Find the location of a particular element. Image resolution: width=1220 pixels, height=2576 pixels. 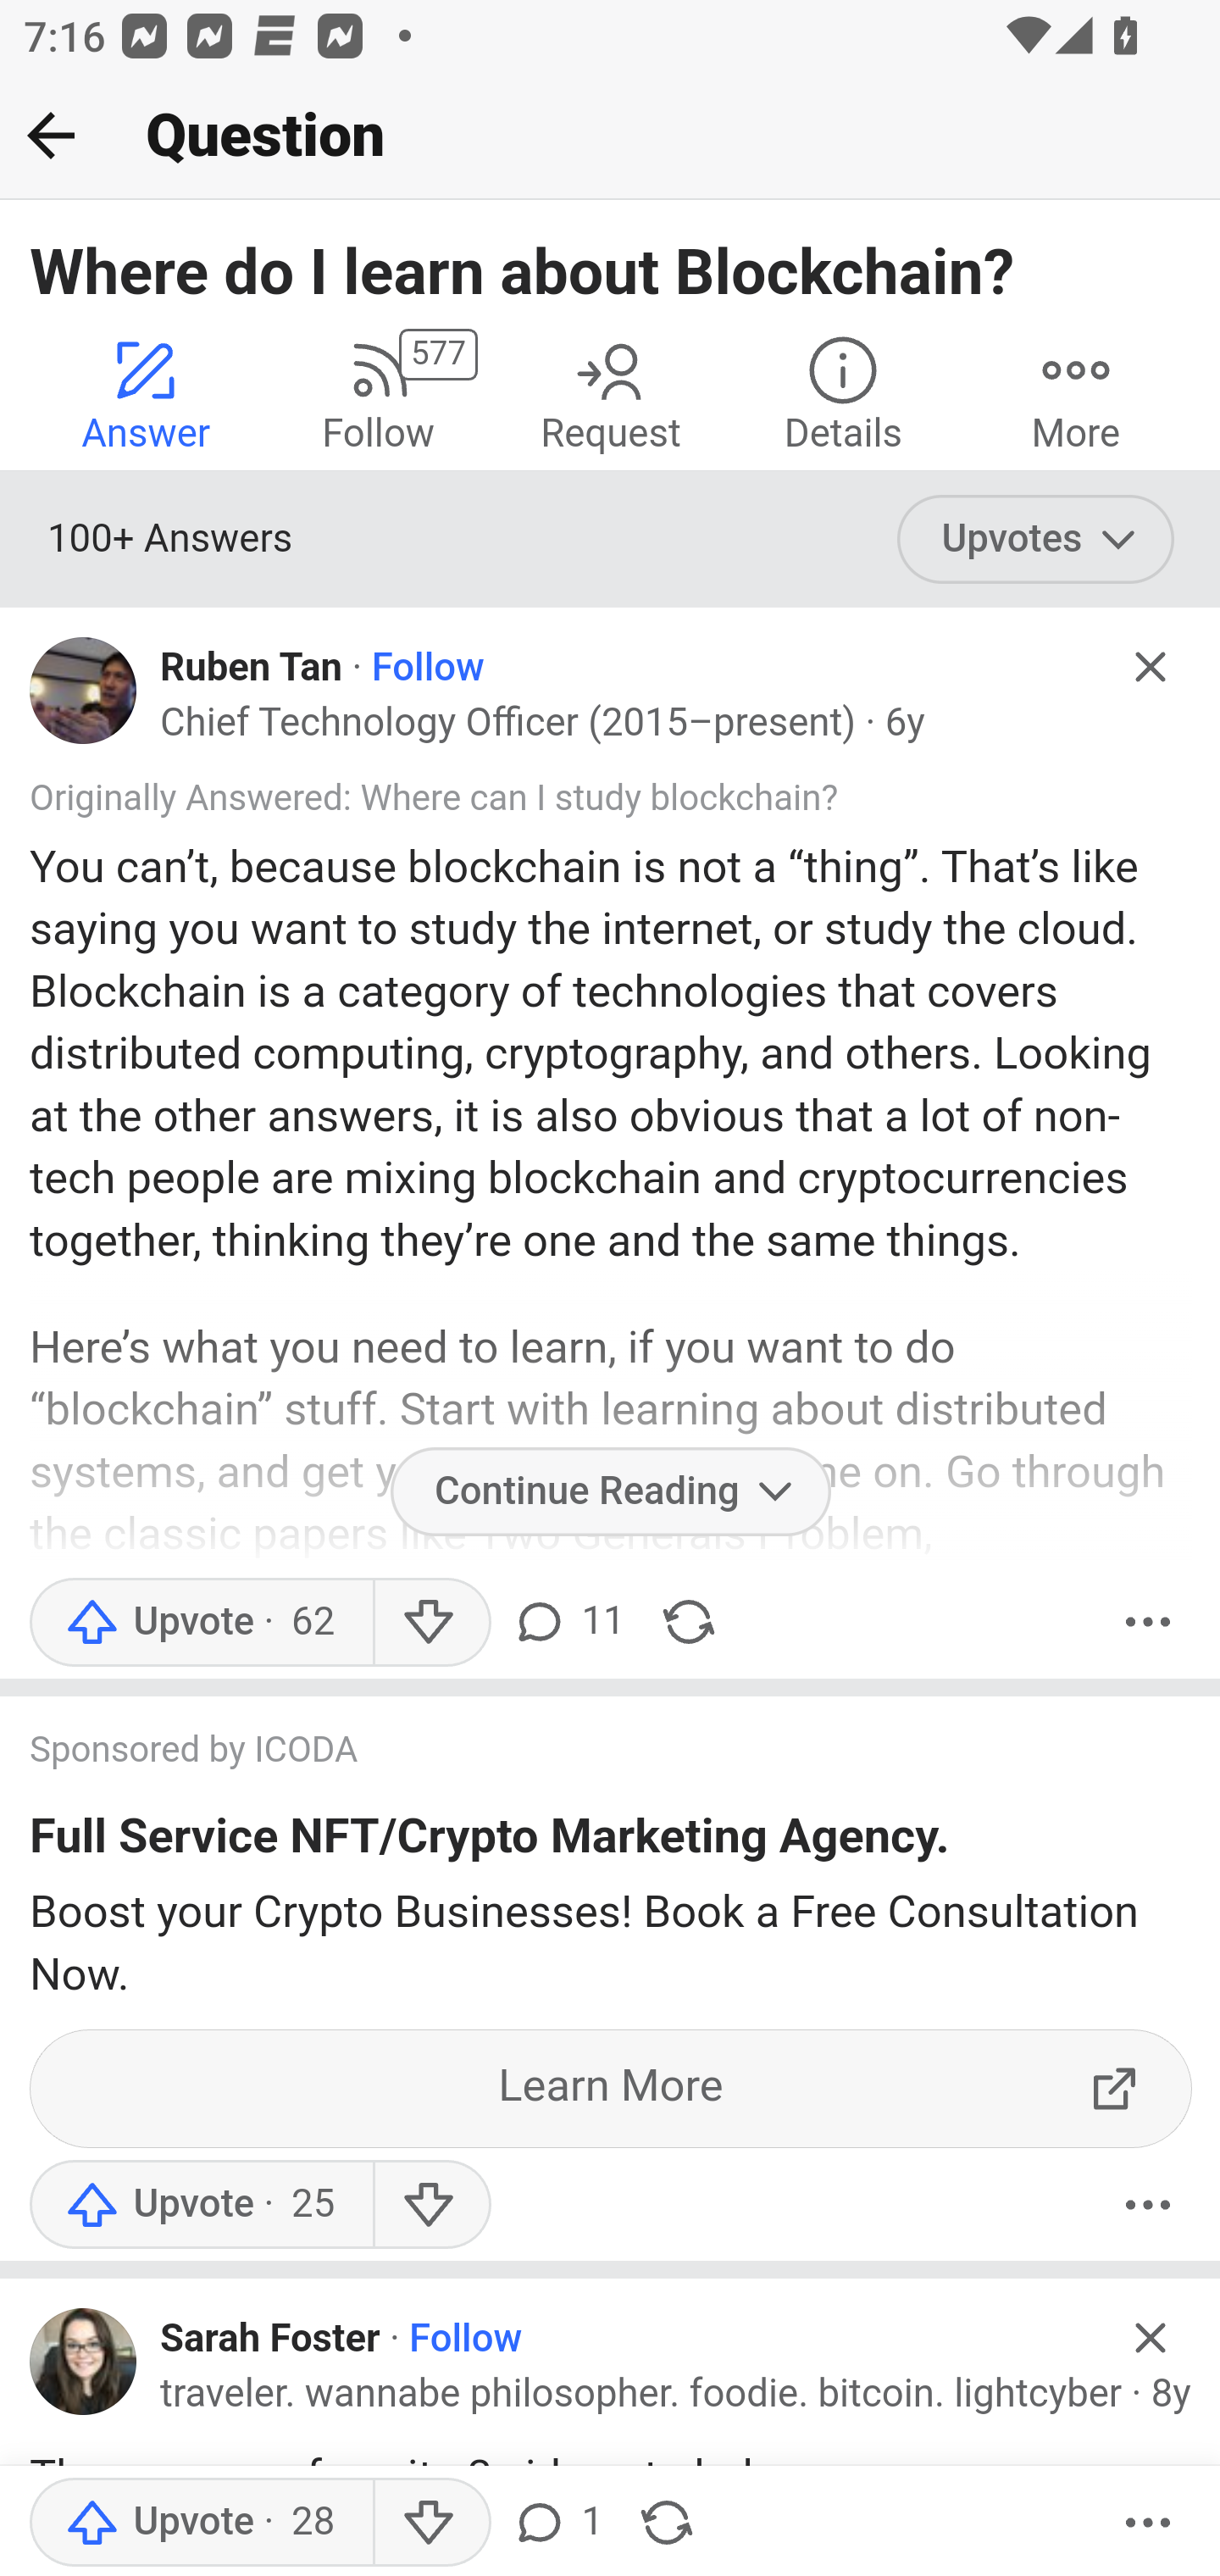

Downvote is located at coordinates (430, 2523).